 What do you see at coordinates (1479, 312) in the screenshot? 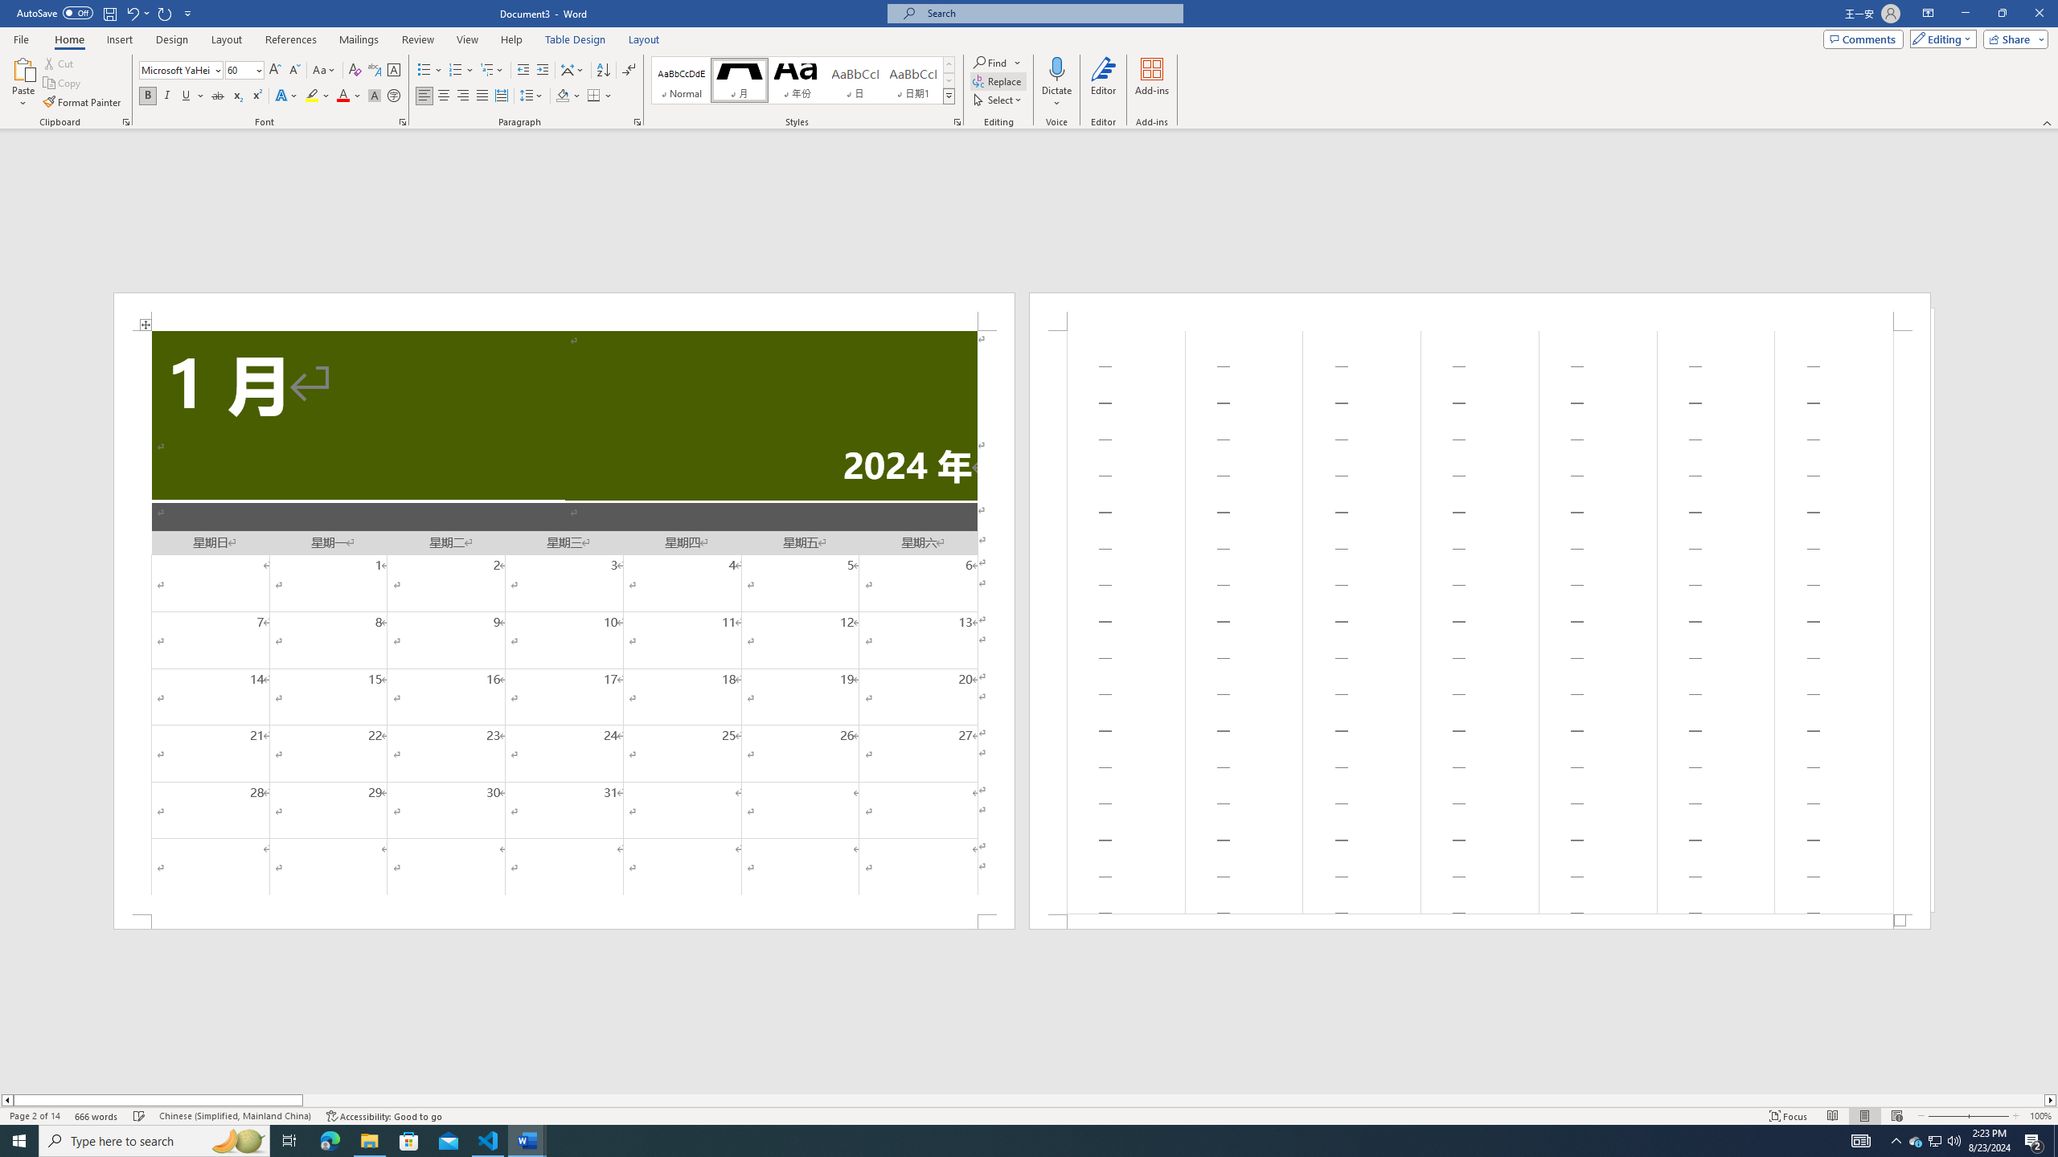
I see `Header -Section 1-` at bounding box center [1479, 312].